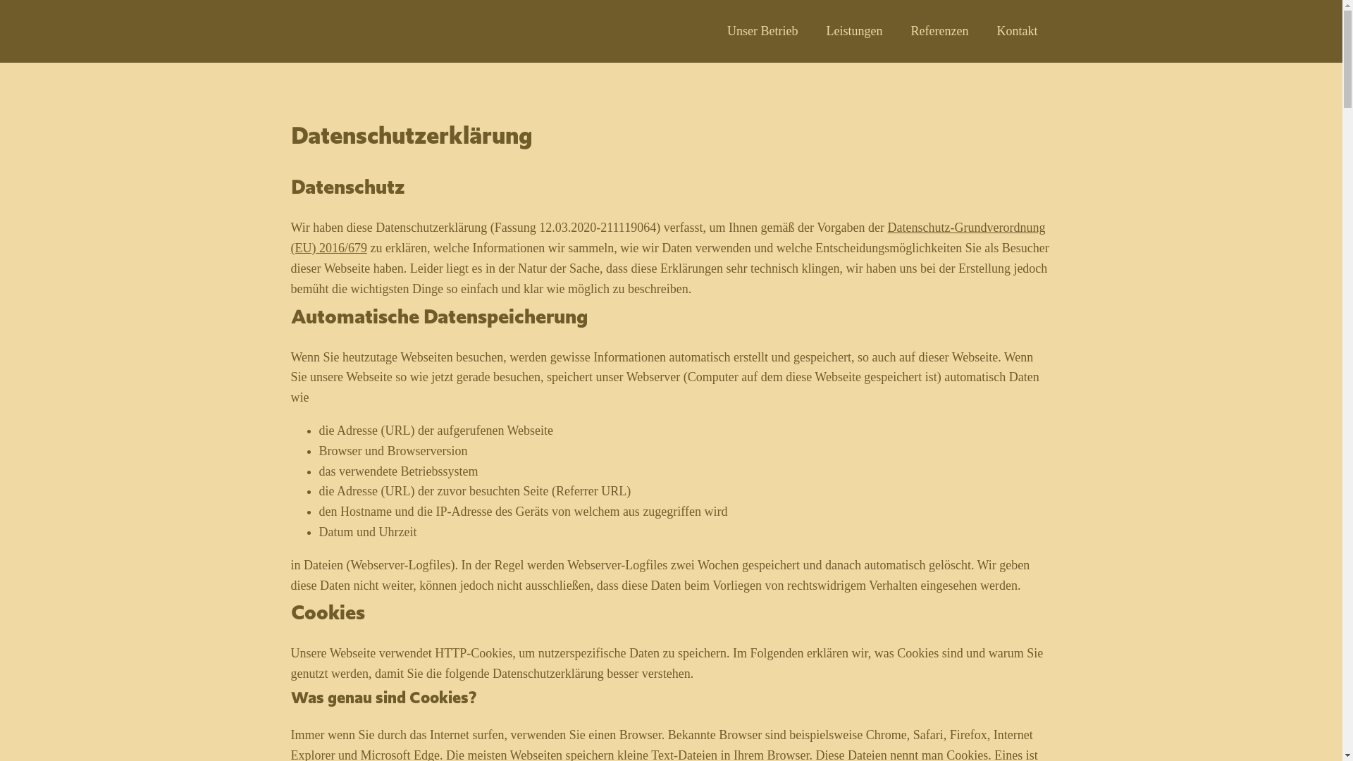 This screenshot has height=761, width=1353. Describe the element at coordinates (855, 31) in the screenshot. I see `Leistungen` at that location.